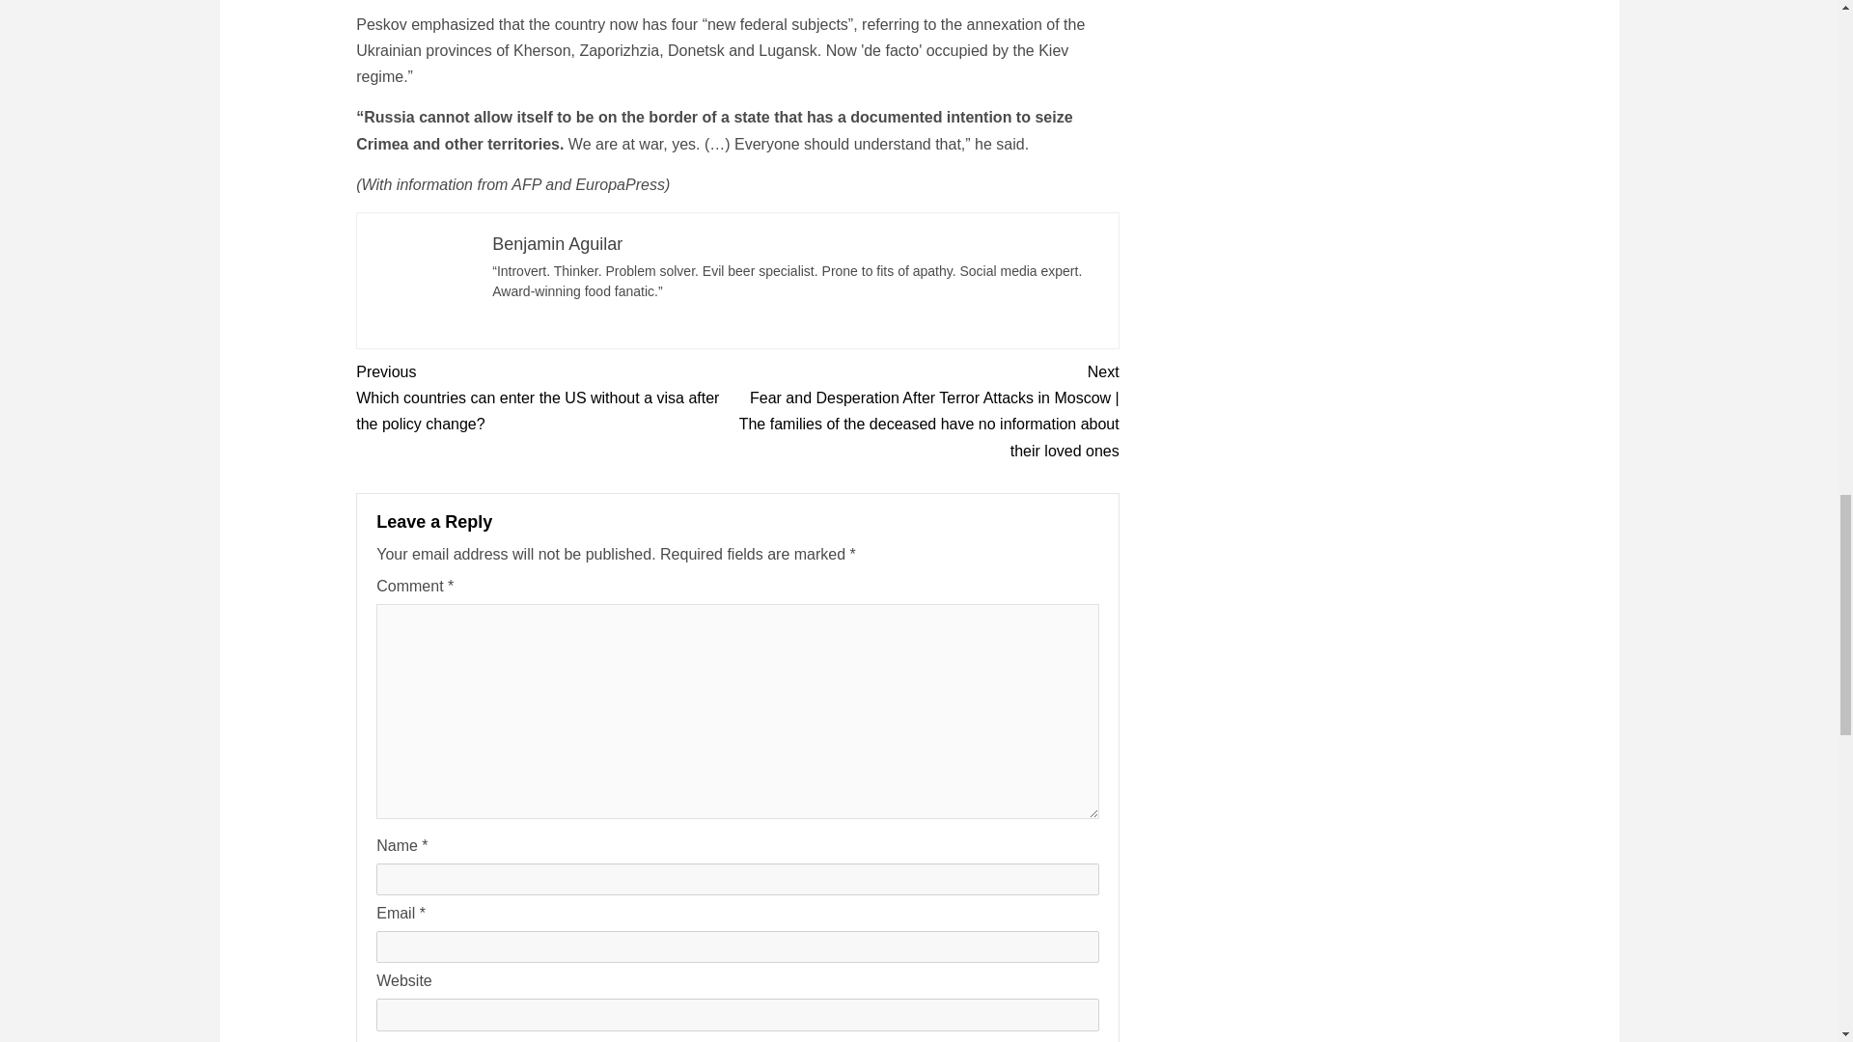 This screenshot has width=1853, height=1042. I want to click on Benjamin Aguilar, so click(558, 244).